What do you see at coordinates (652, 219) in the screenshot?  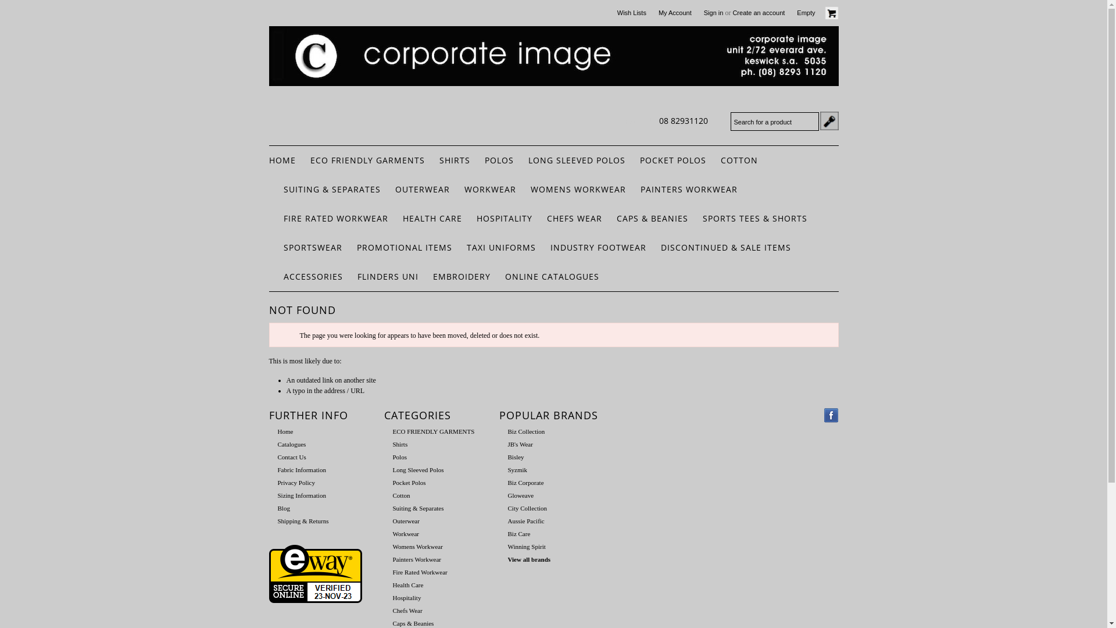 I see `CAPS & BEANIES` at bounding box center [652, 219].